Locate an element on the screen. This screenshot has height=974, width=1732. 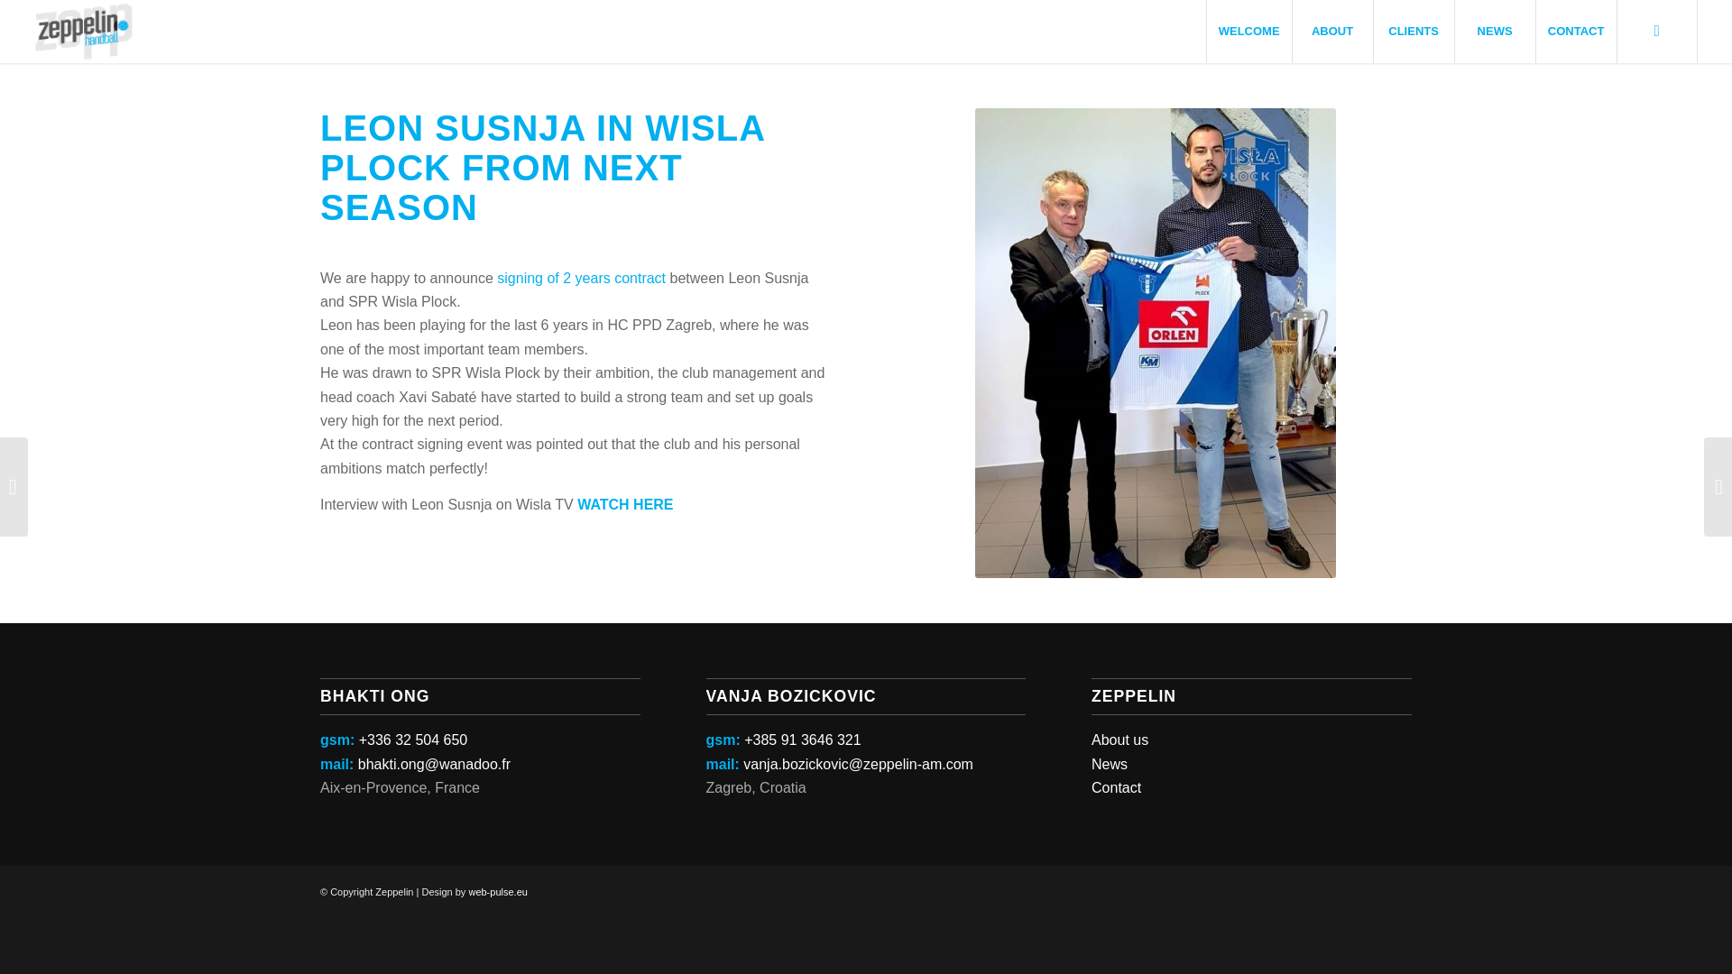
About us is located at coordinates (1119, 740).